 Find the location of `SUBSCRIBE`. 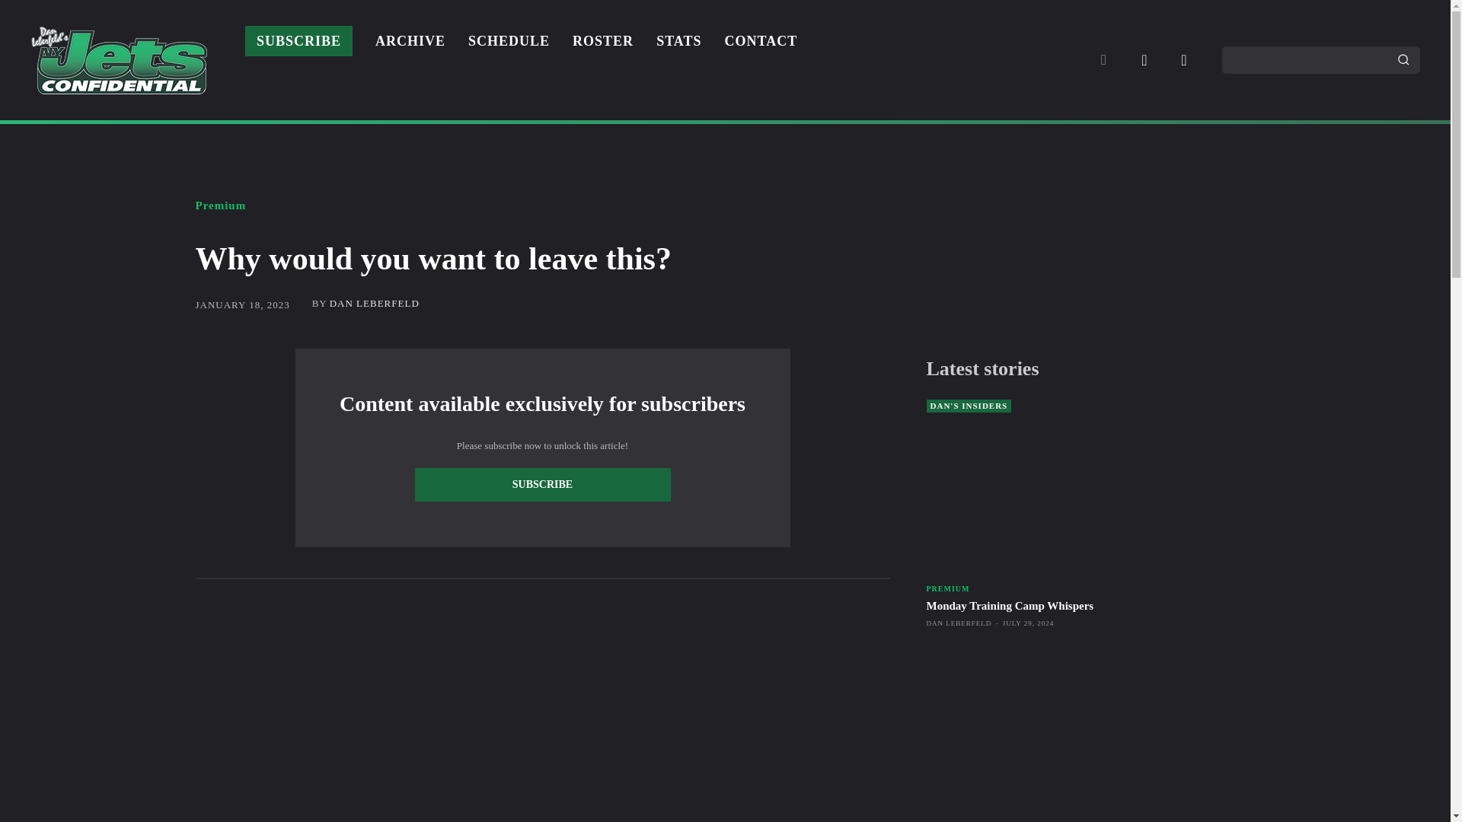

SUBSCRIBE is located at coordinates (298, 42).